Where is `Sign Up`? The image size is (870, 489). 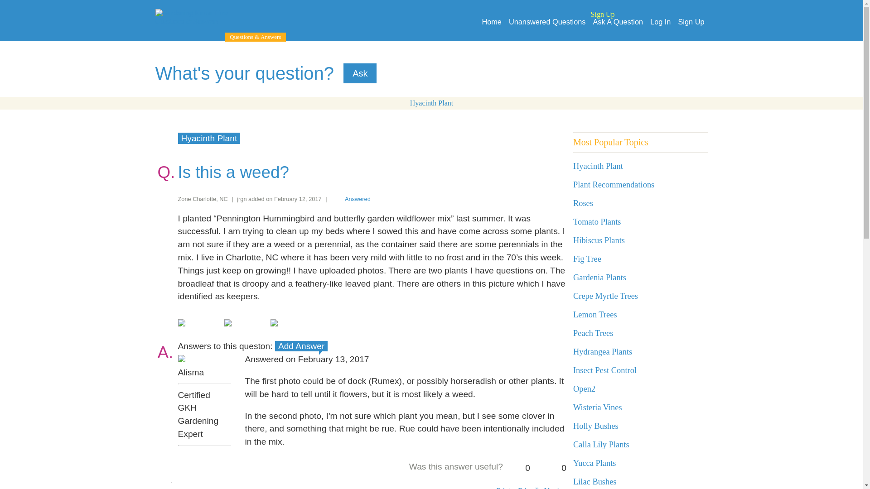
Sign Up is located at coordinates (691, 22).